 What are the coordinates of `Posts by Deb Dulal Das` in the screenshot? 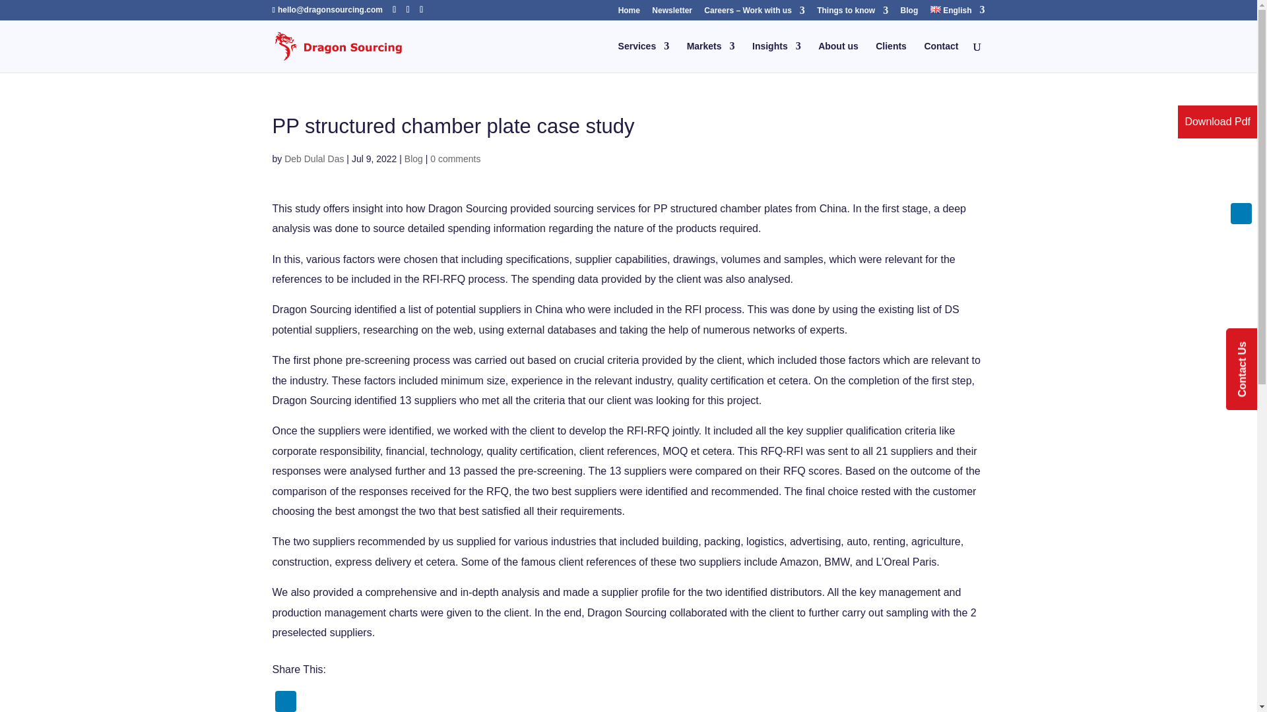 It's located at (313, 158).